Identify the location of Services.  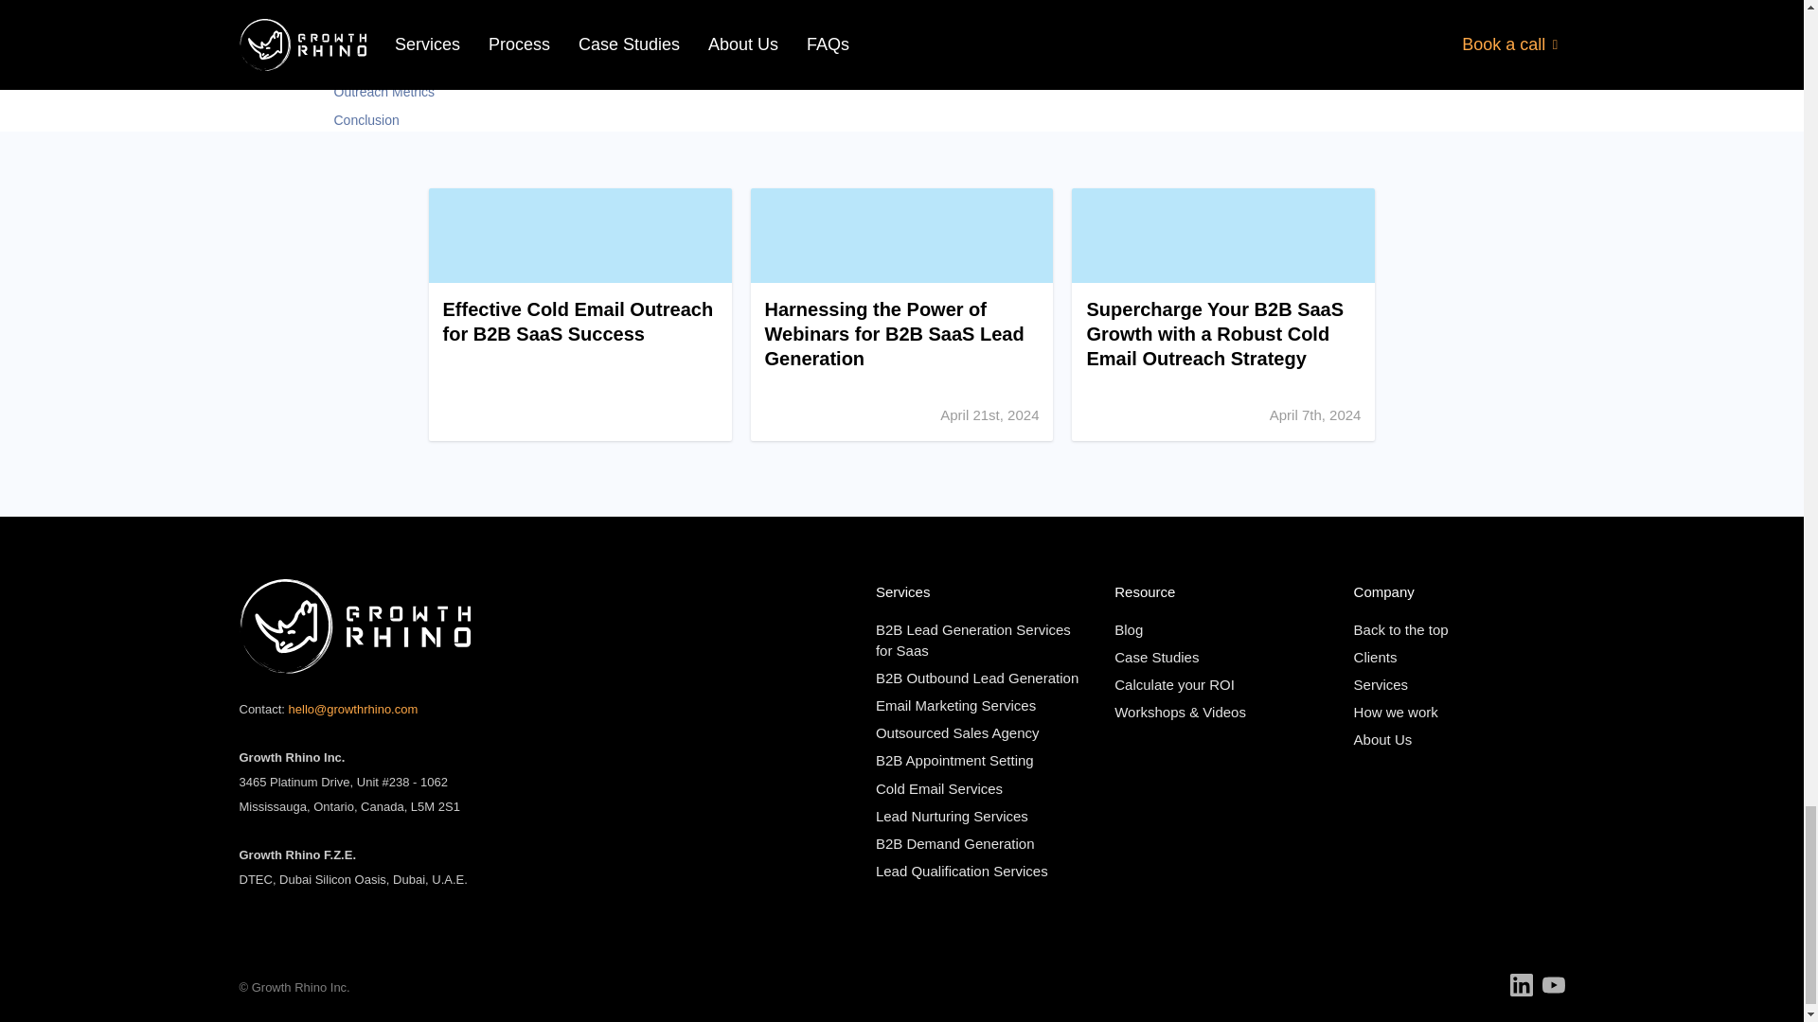
(1381, 684).